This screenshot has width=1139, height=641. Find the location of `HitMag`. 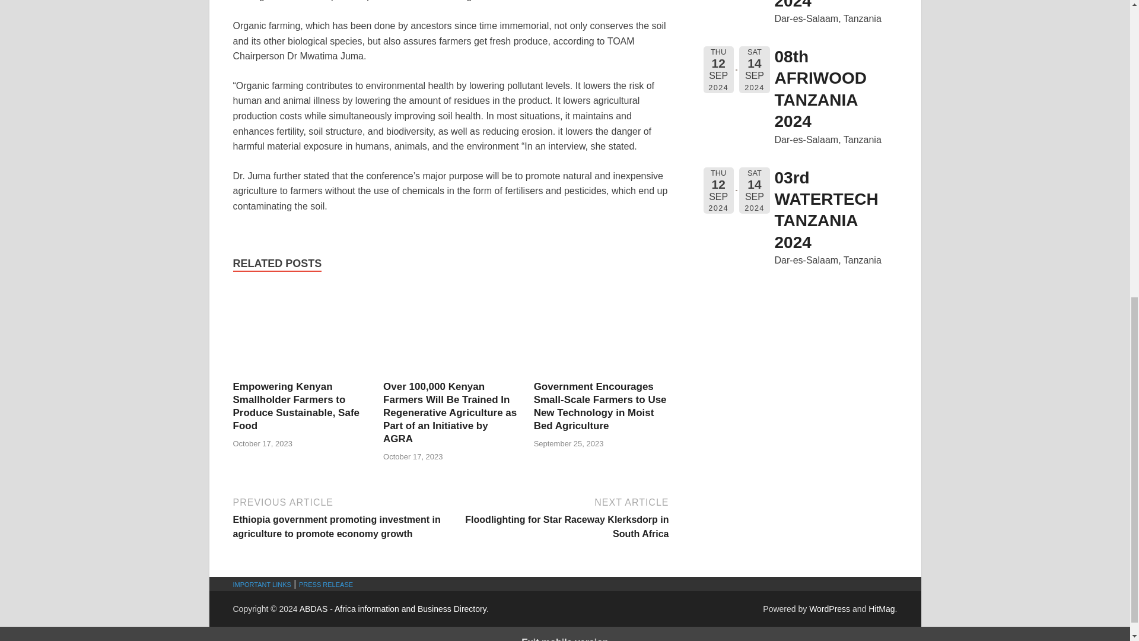

HitMag is located at coordinates (881, 609).